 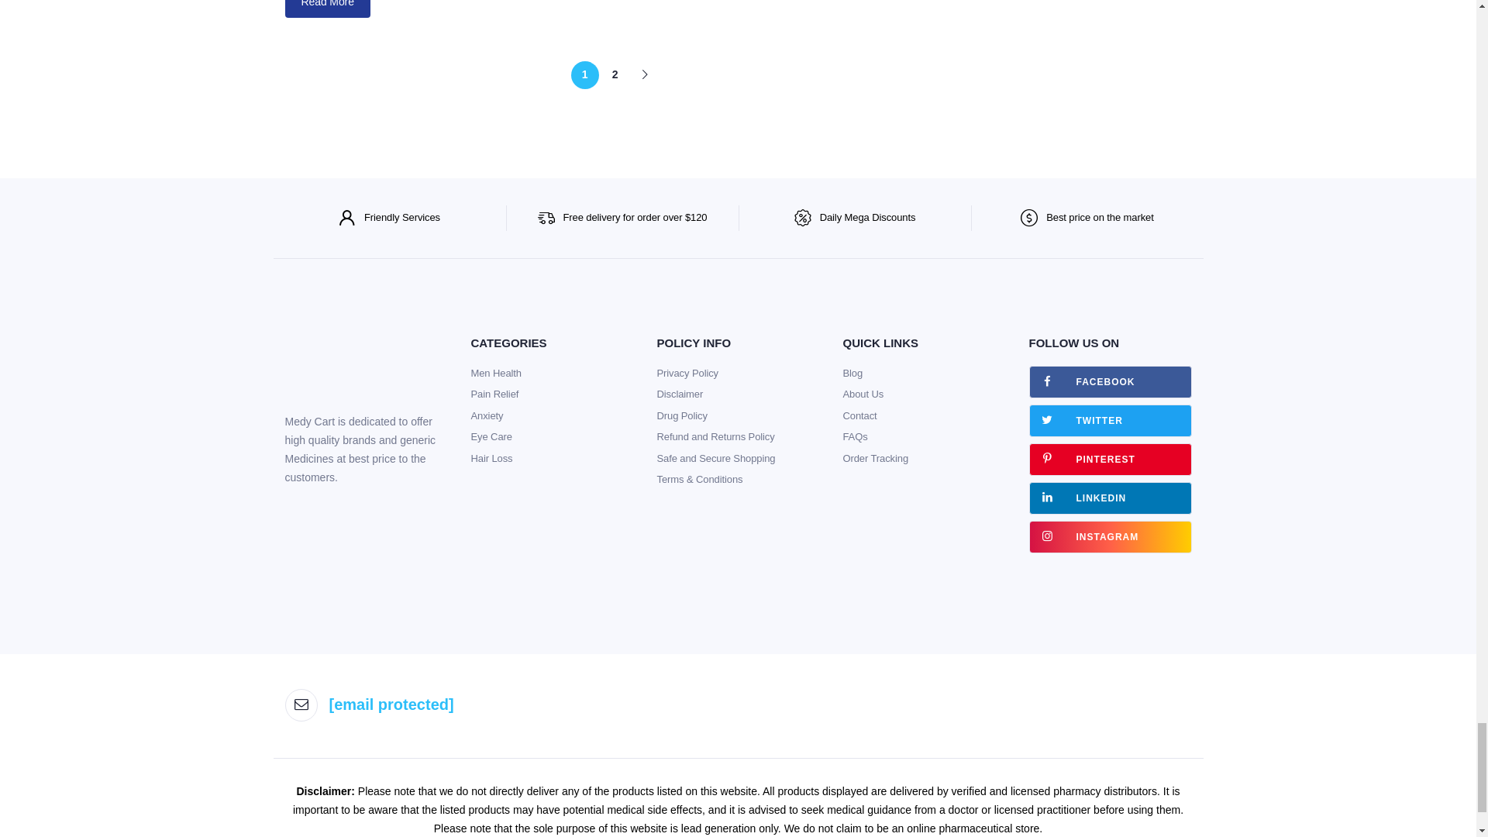 What do you see at coordinates (495, 394) in the screenshot?
I see `Pain Relief` at bounding box center [495, 394].